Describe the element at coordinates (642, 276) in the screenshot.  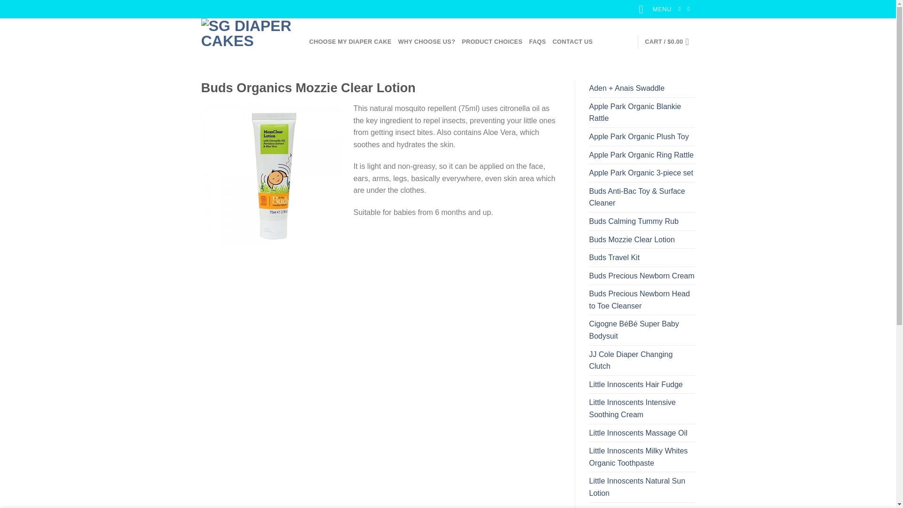
I see `Buds Precious Newborn Cream` at that location.